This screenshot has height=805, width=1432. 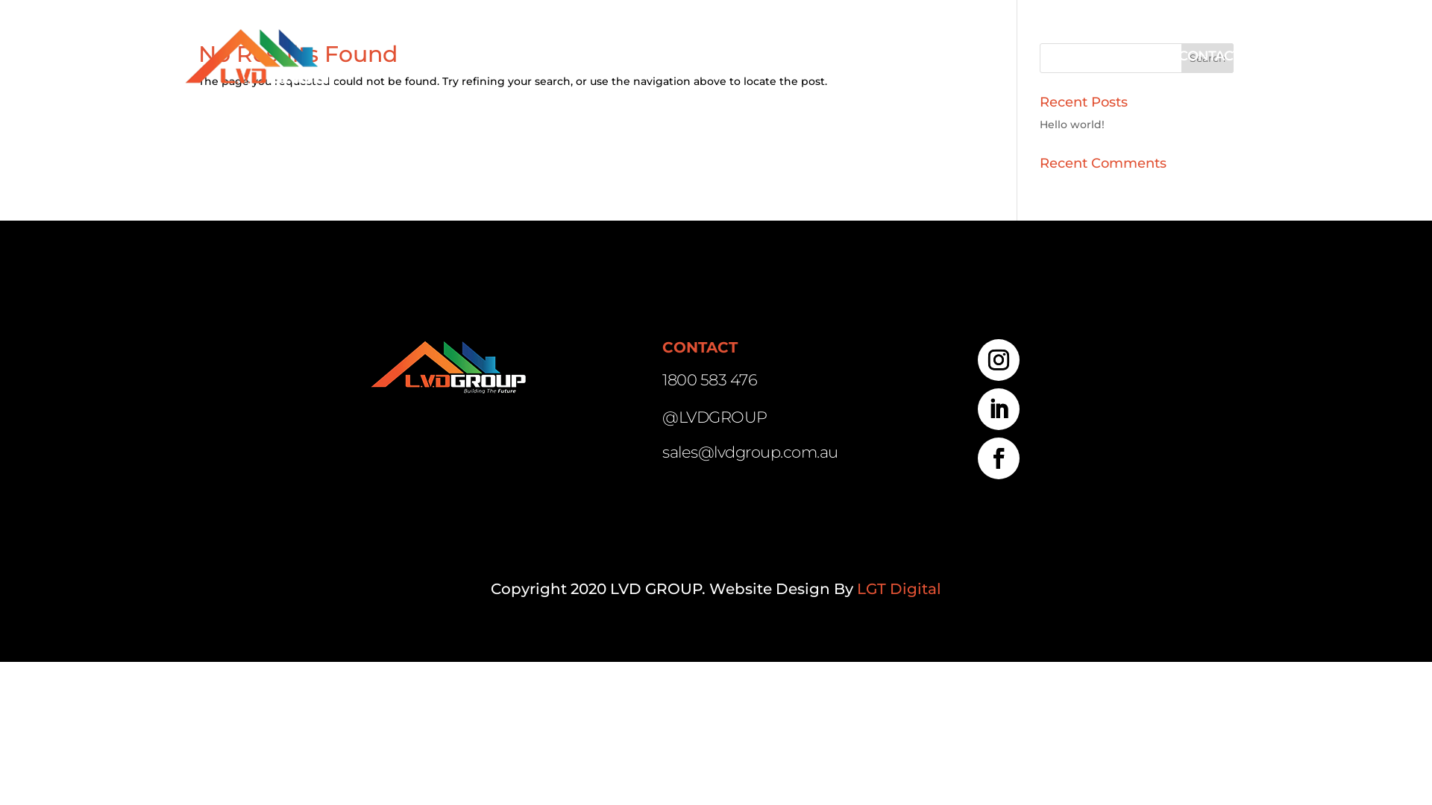 I want to click on SERVICES, so click(x=992, y=56).